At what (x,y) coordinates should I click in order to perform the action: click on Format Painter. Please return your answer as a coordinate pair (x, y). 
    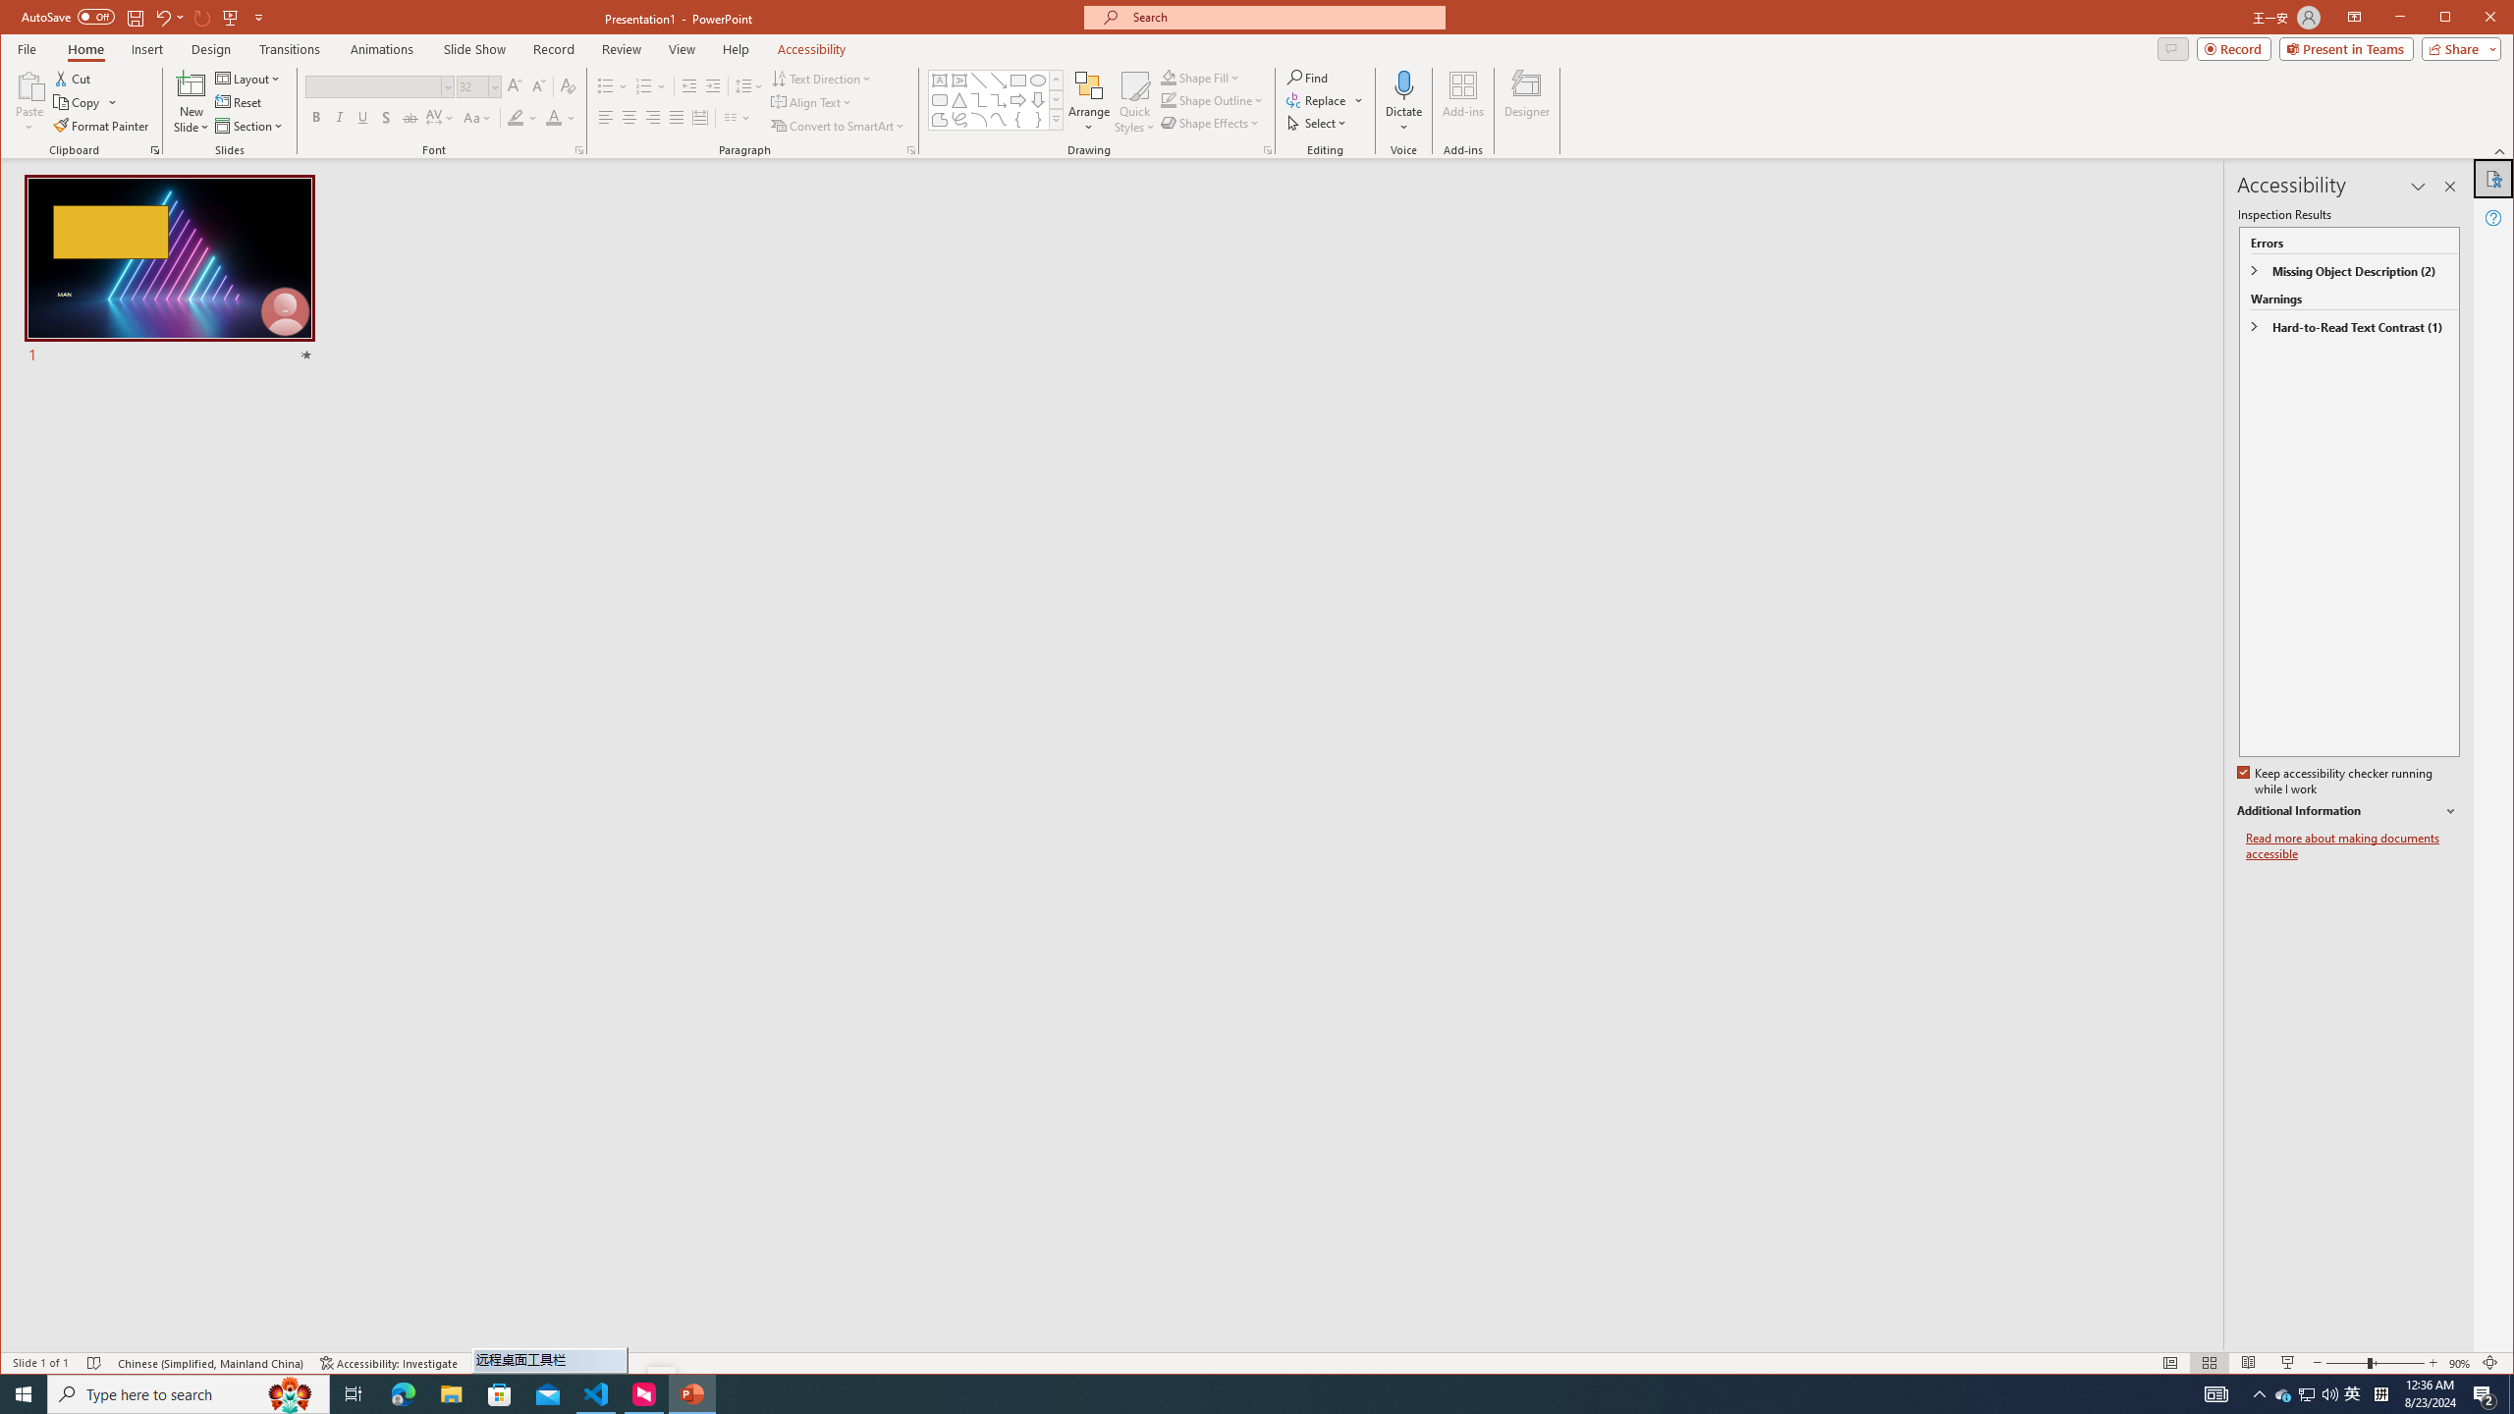
    Looking at the image, I should click on (102, 126).